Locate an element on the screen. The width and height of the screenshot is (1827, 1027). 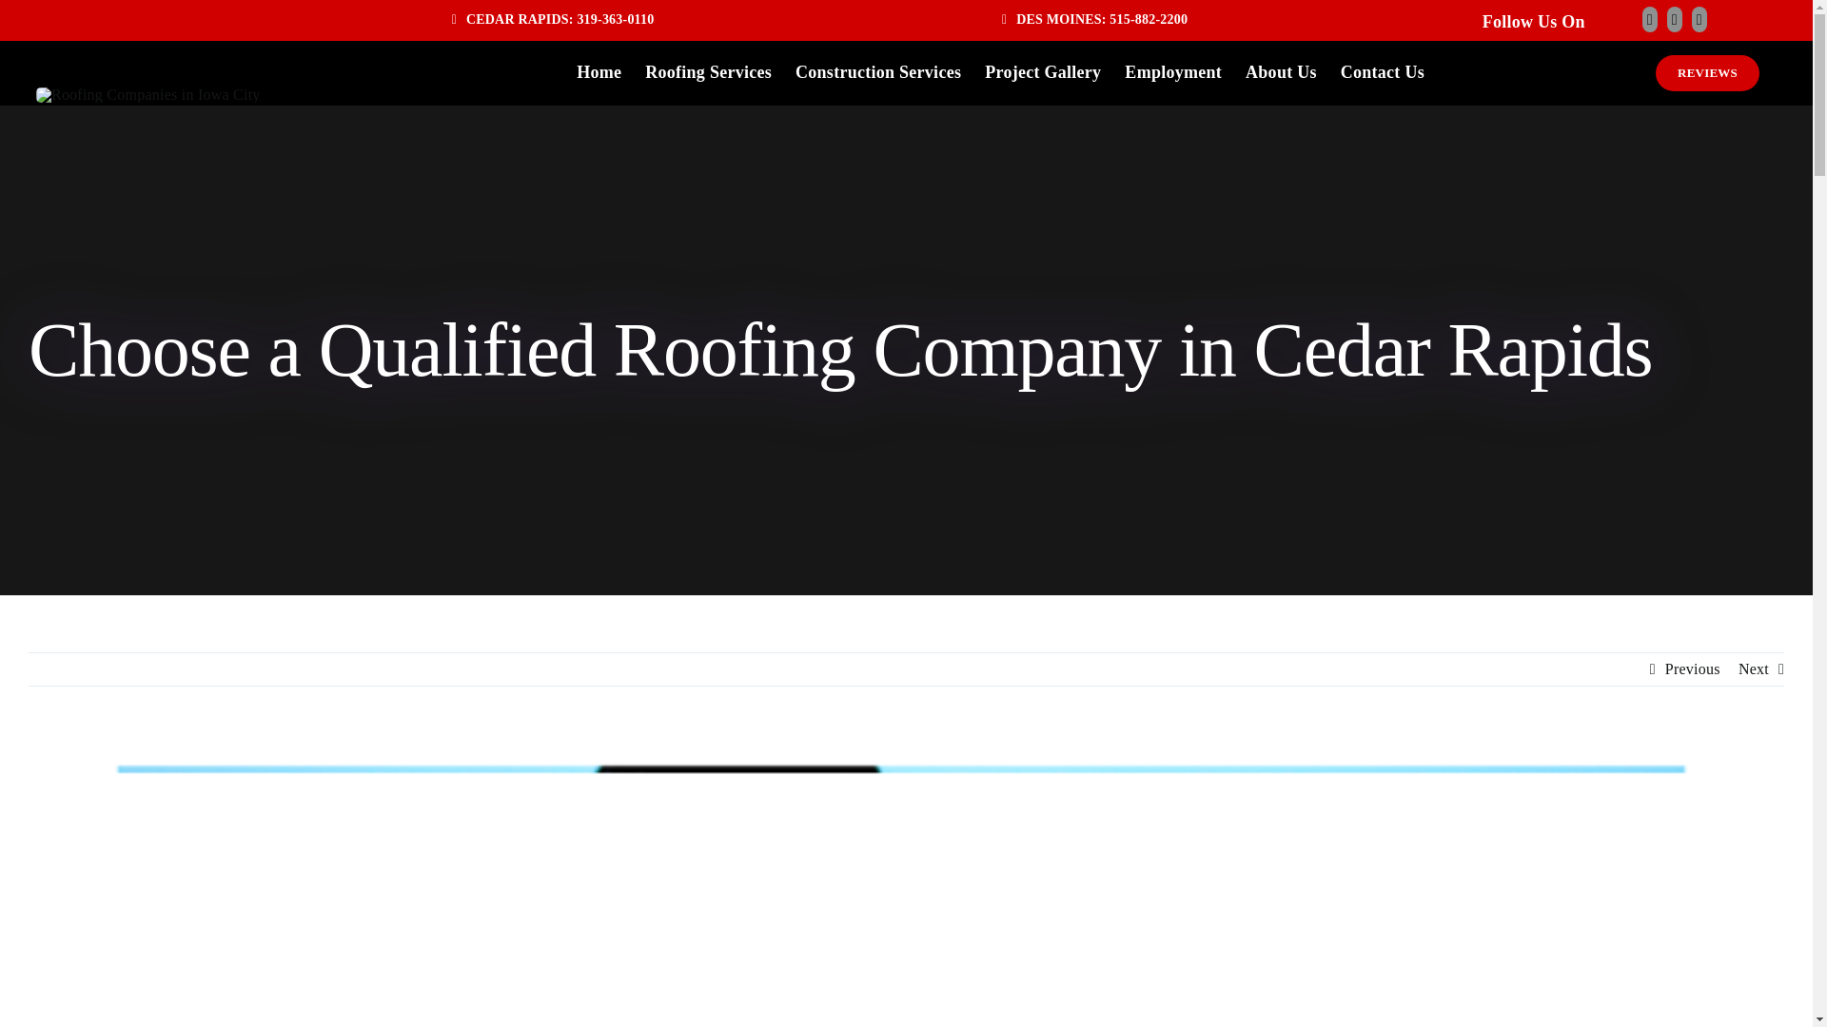
Next is located at coordinates (1753, 669).